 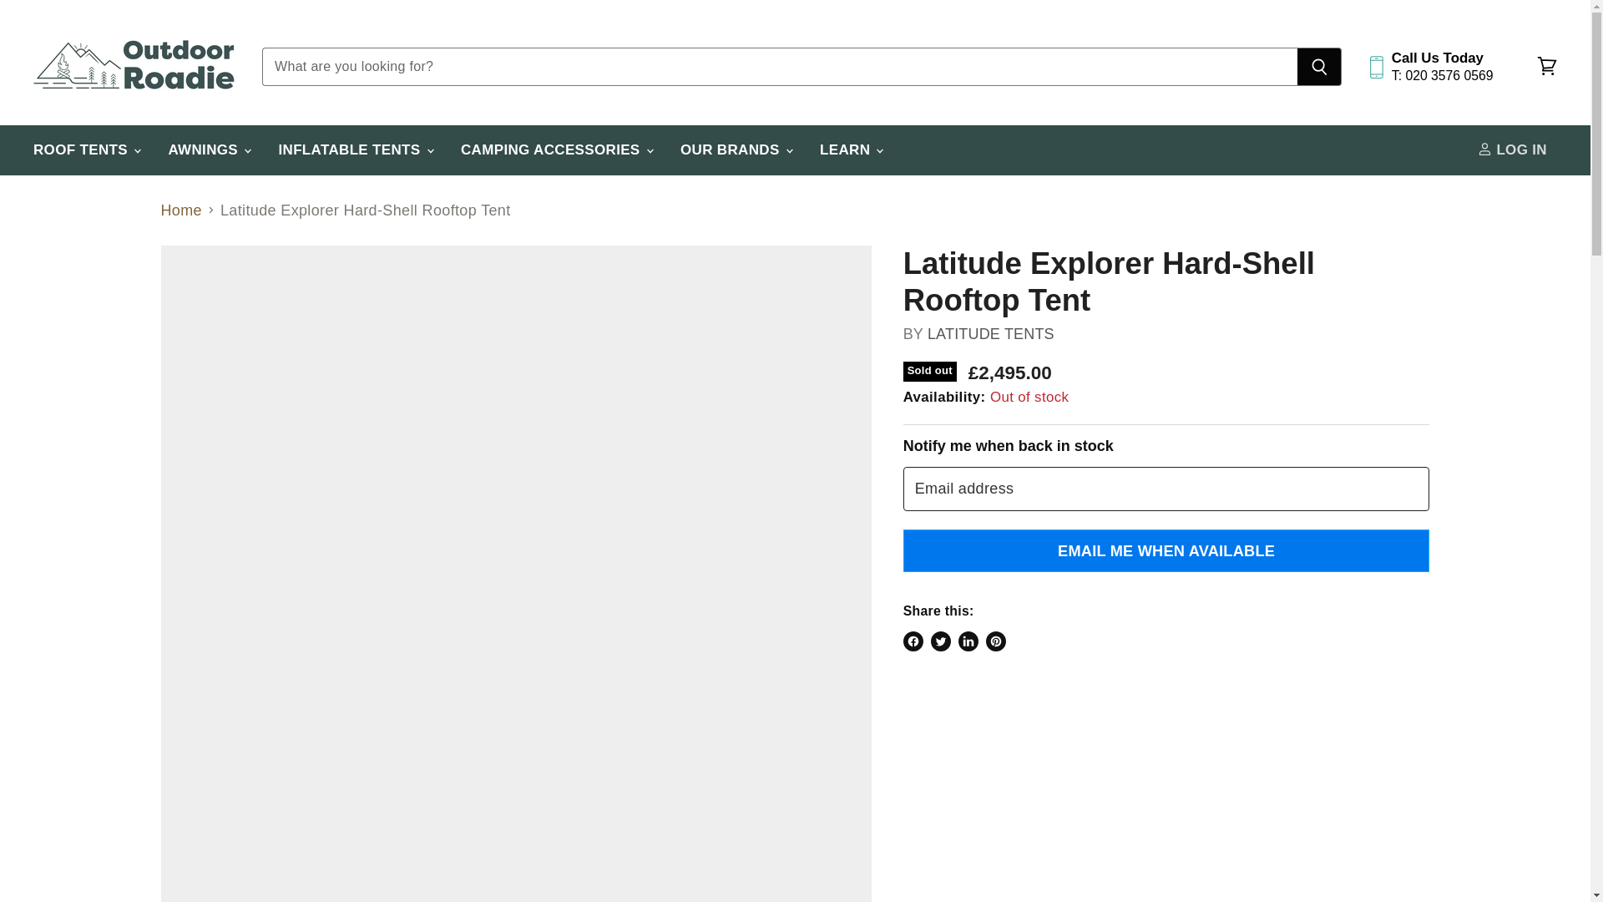 I want to click on ROOF TENTS, so click(x=85, y=149).